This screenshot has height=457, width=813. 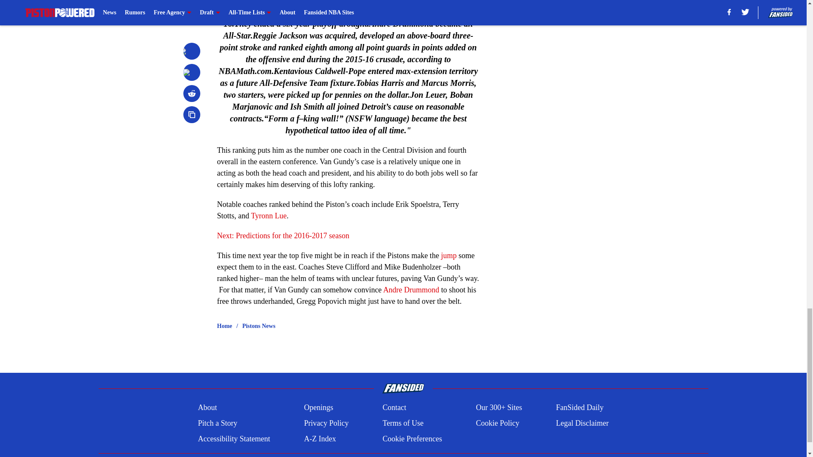 What do you see at coordinates (269, 216) in the screenshot?
I see `Tyronn Lue` at bounding box center [269, 216].